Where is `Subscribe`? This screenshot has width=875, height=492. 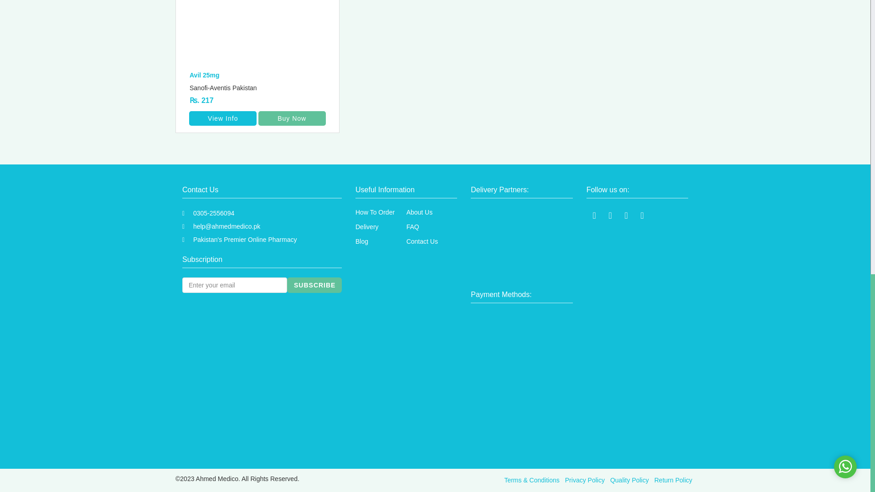 Subscribe is located at coordinates (314, 285).